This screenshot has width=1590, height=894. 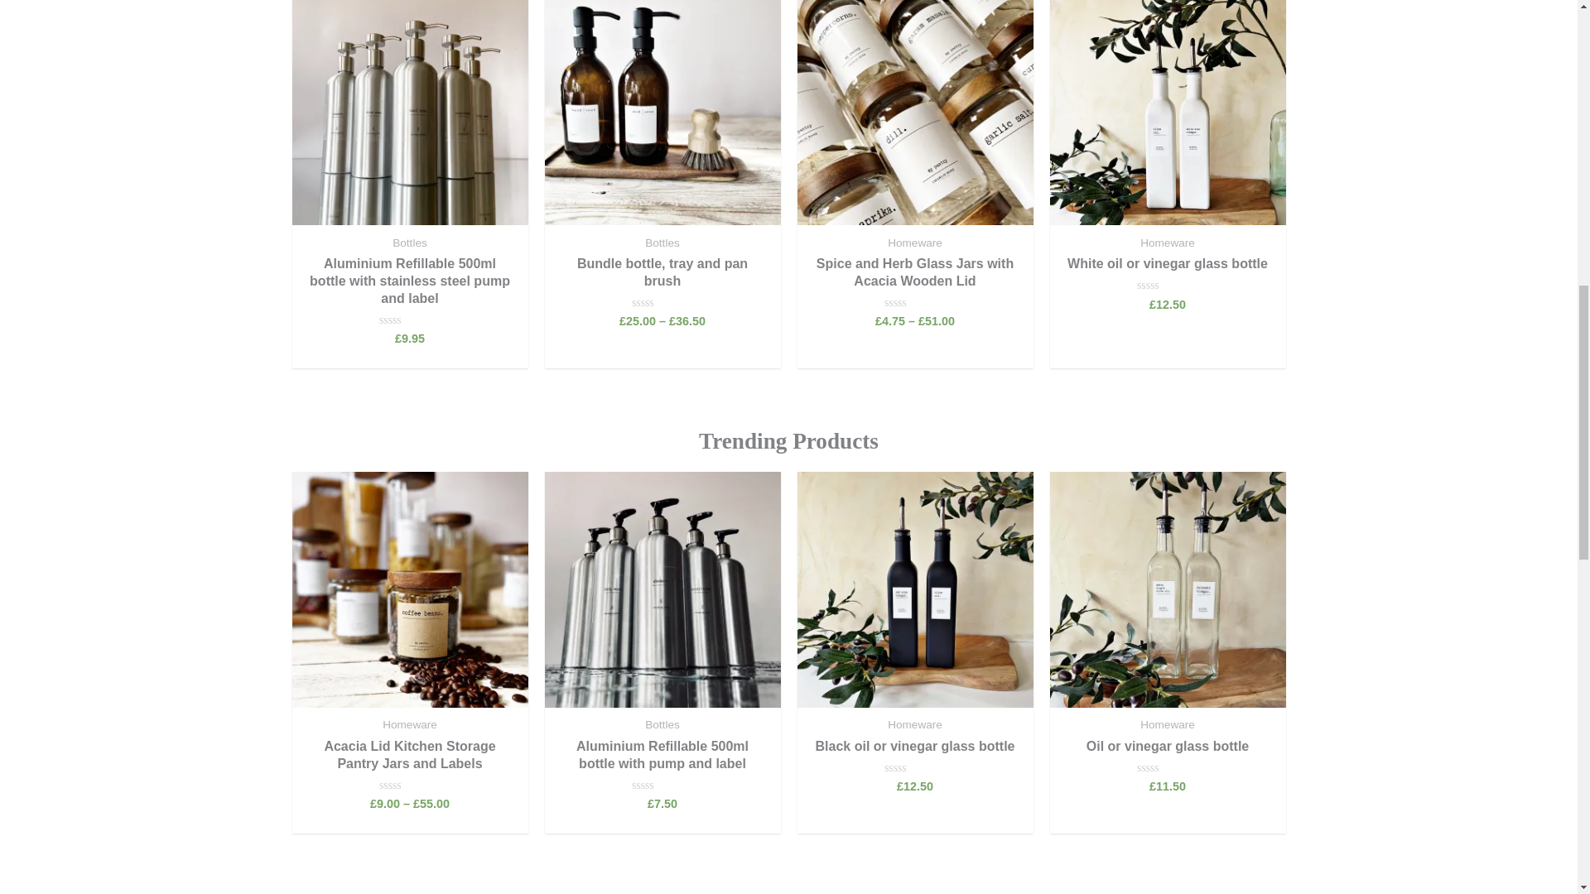 I want to click on Spice and Herb Glass Jars with Acacia Wooden Lid, so click(x=914, y=273).